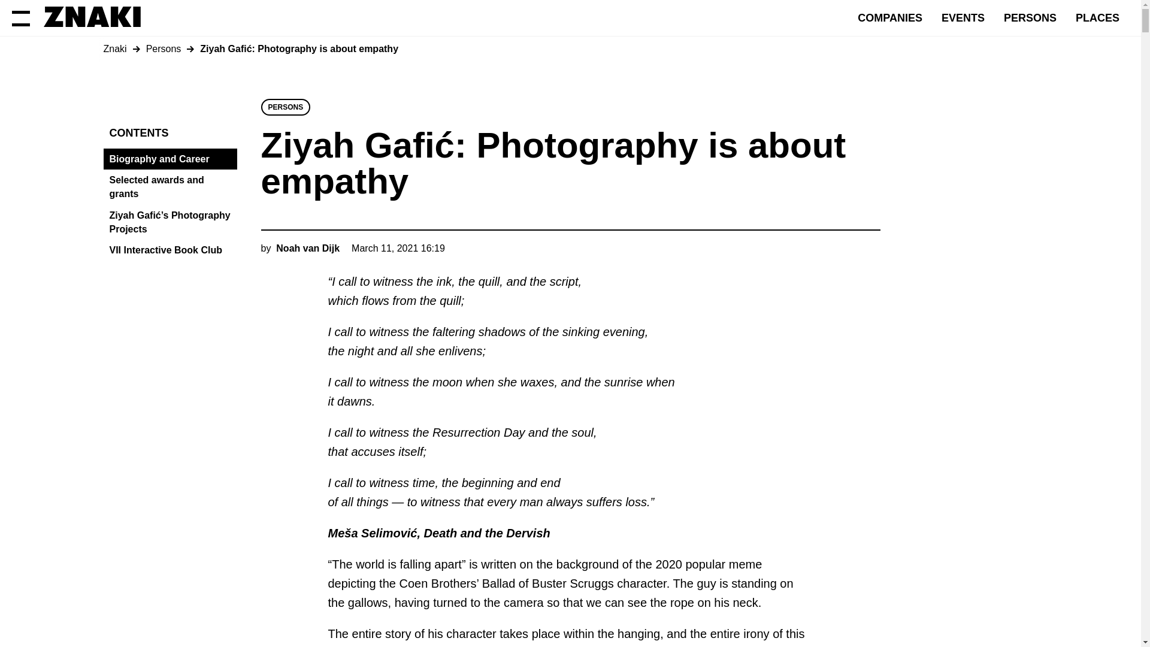  I want to click on PERSONS, so click(1030, 18).